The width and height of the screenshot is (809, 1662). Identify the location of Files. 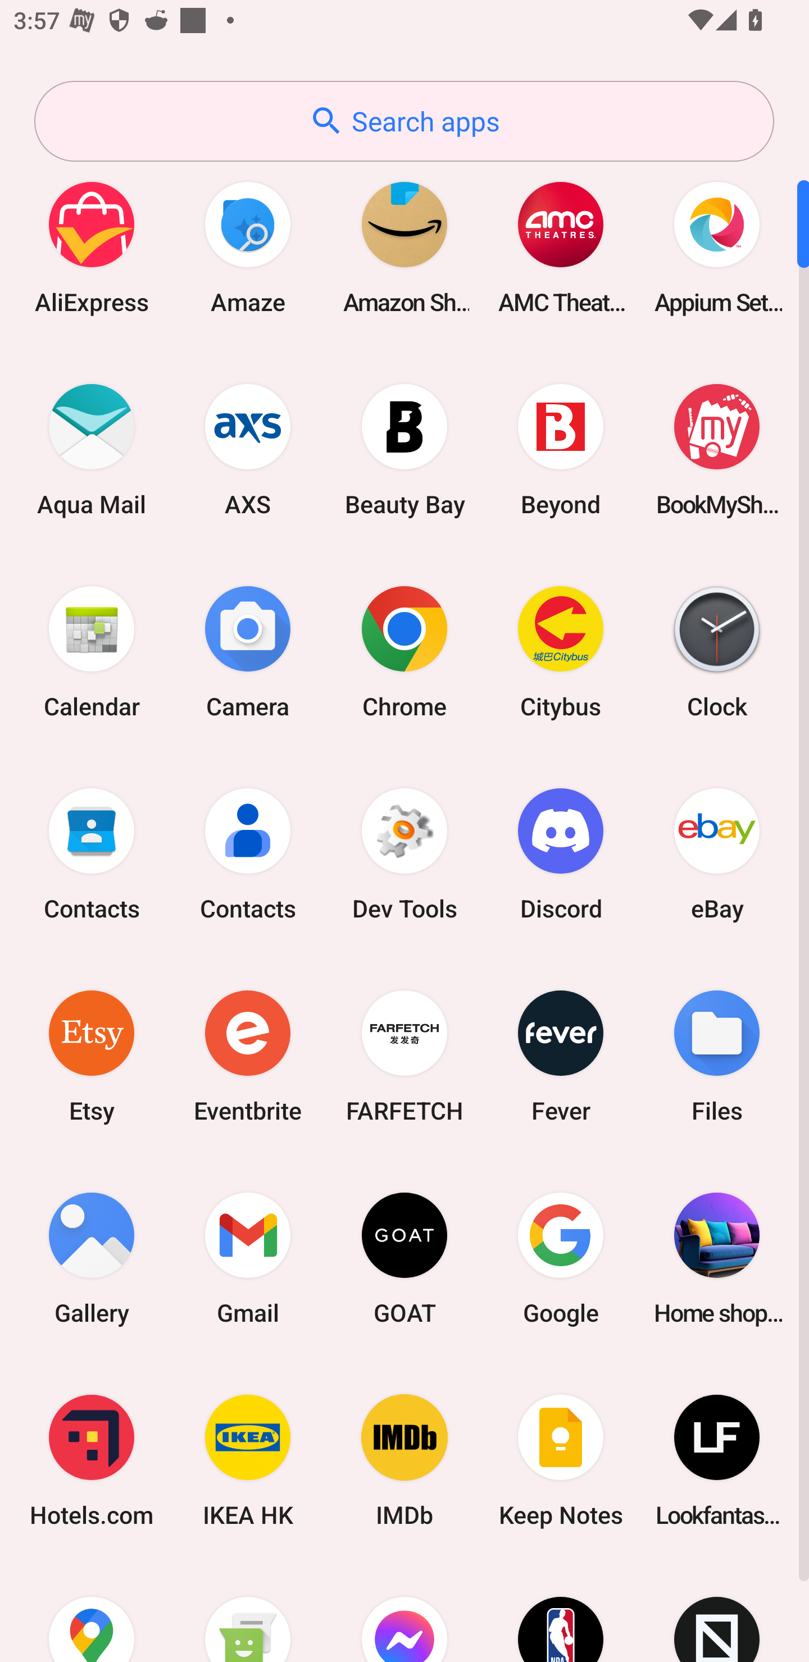
(717, 1056).